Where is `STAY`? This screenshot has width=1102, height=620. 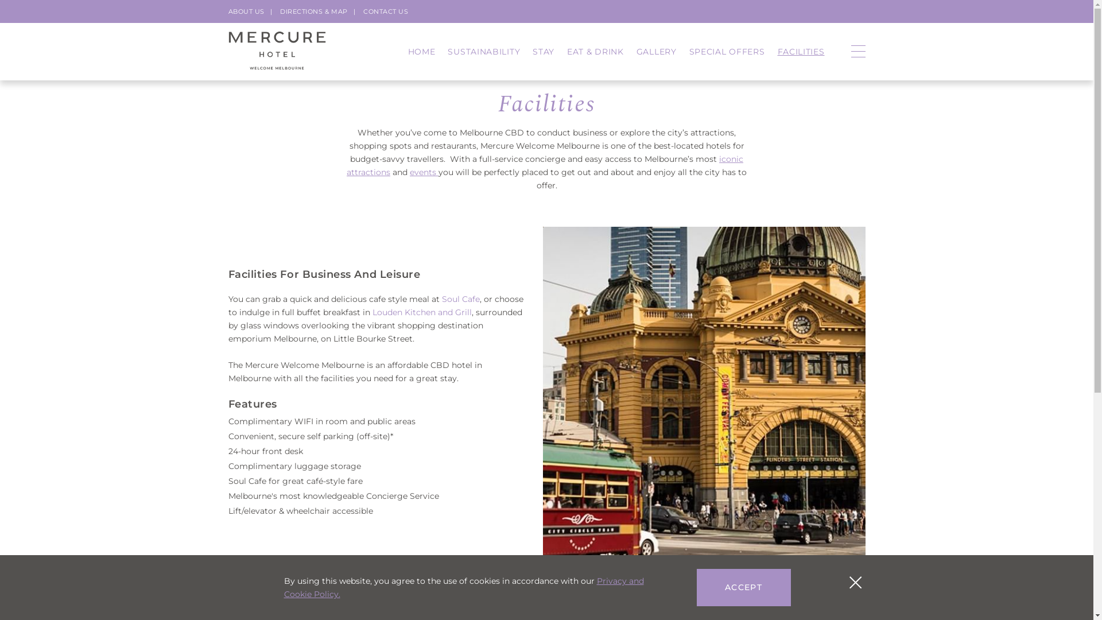
STAY is located at coordinates (544, 52).